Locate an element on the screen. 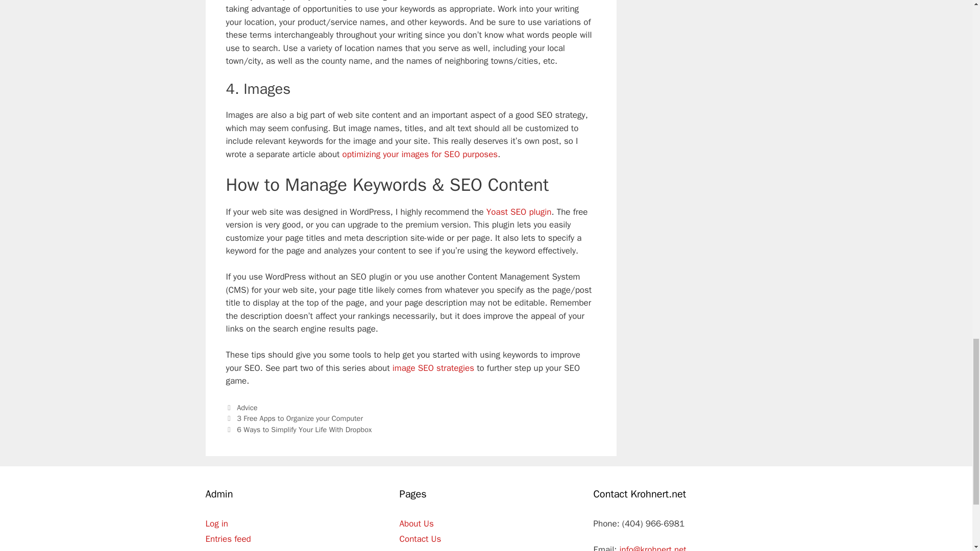 The height and width of the screenshot is (551, 980). image SEO strategies is located at coordinates (433, 368).